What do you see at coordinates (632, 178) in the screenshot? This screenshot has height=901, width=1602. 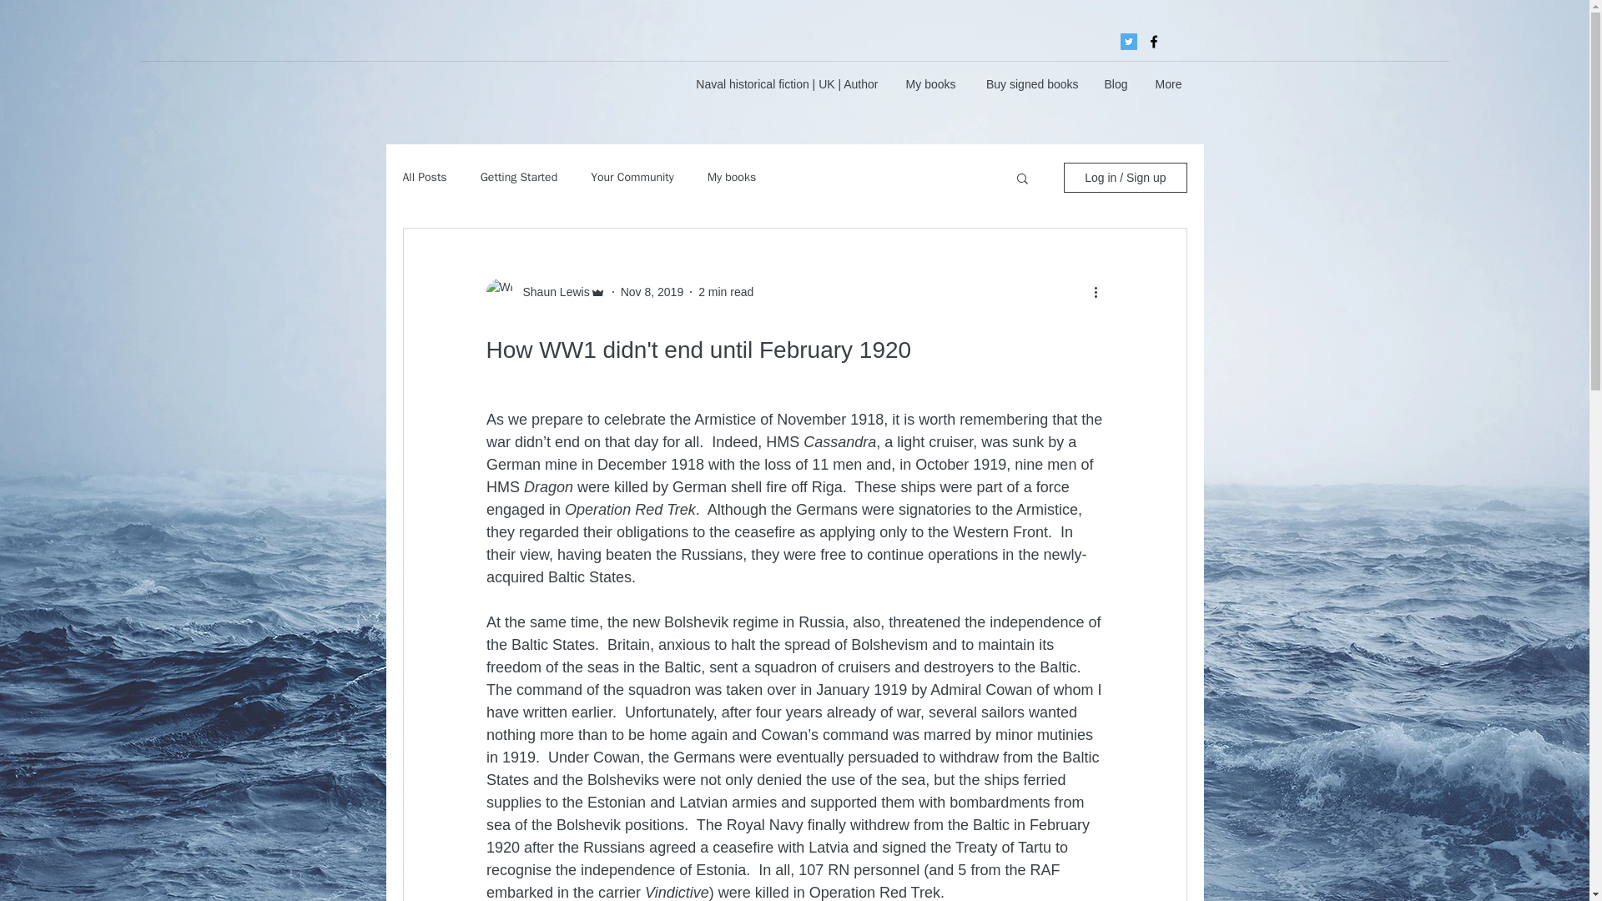 I see `Your Community` at bounding box center [632, 178].